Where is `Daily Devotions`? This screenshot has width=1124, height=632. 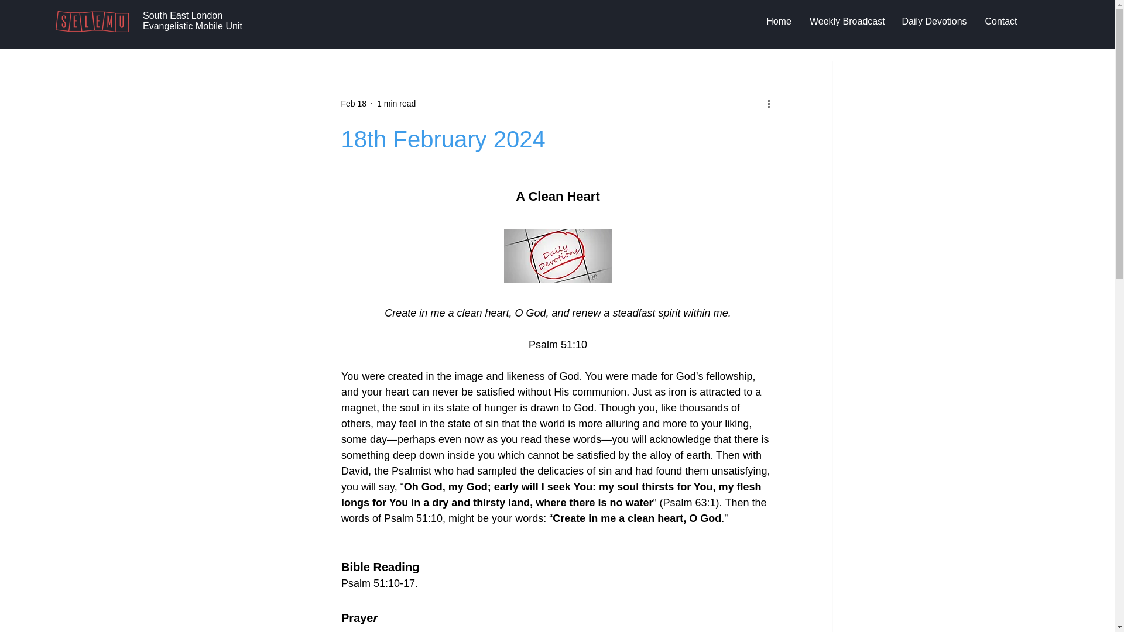 Daily Devotions is located at coordinates (934, 21).